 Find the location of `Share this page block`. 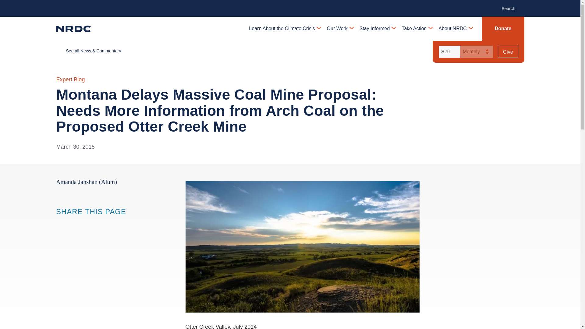

Share this page block is located at coordinates (73, 223).